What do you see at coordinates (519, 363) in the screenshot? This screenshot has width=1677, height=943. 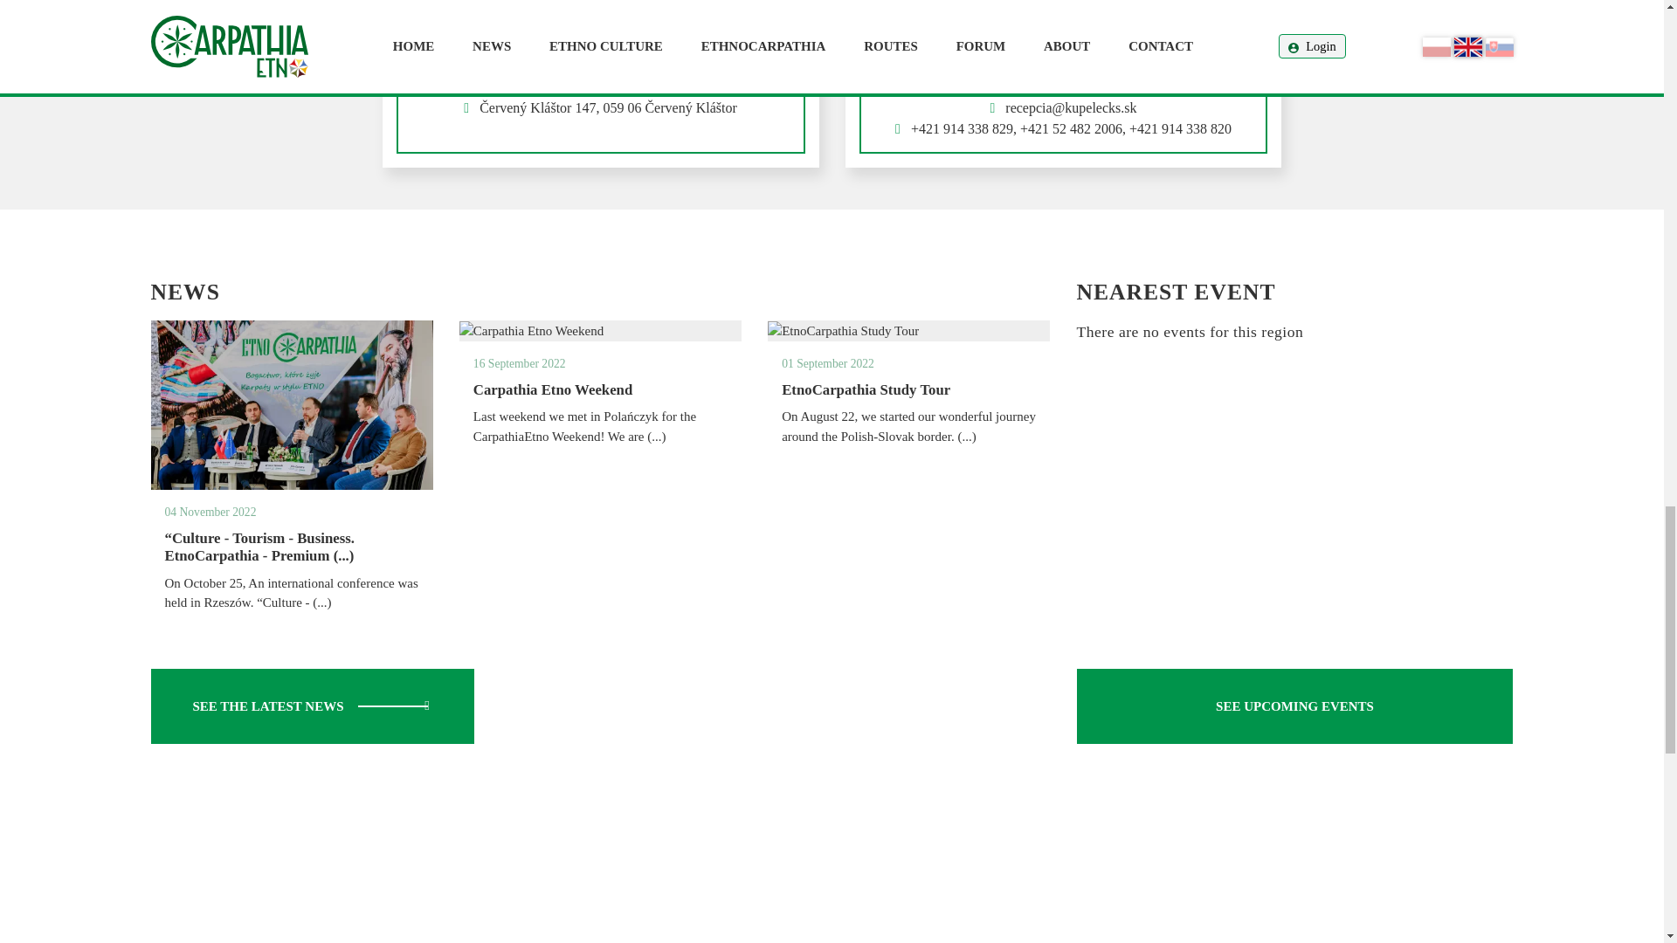 I see `Carpathia Etno Weekend` at bounding box center [519, 363].